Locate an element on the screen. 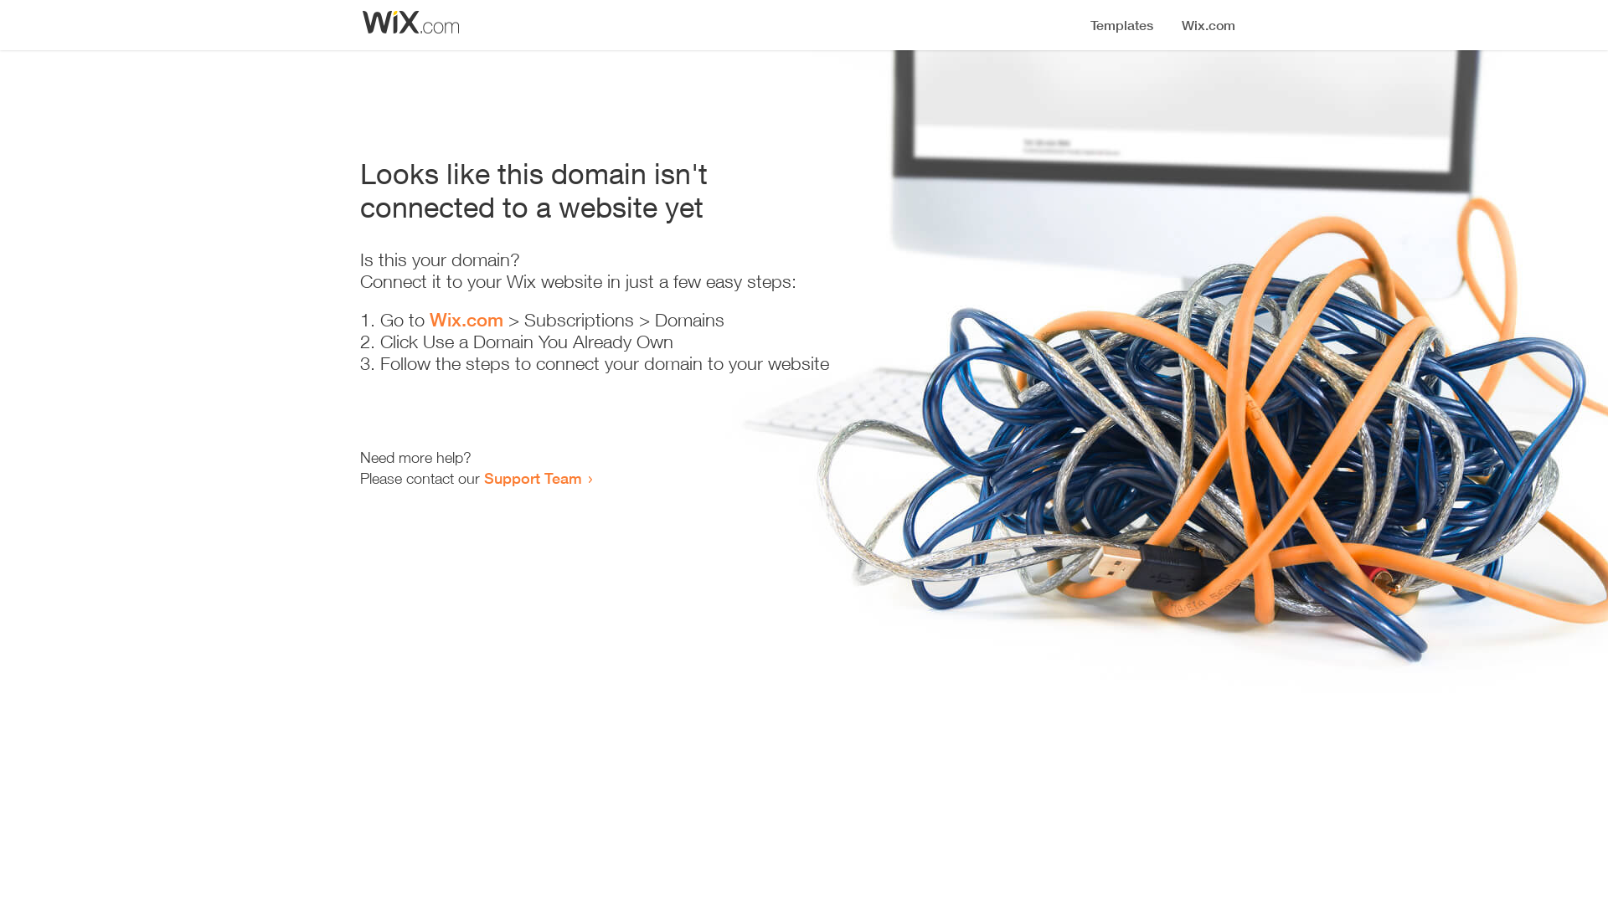 Image resolution: width=1608 pixels, height=904 pixels. Wix.com is located at coordinates (466, 320).